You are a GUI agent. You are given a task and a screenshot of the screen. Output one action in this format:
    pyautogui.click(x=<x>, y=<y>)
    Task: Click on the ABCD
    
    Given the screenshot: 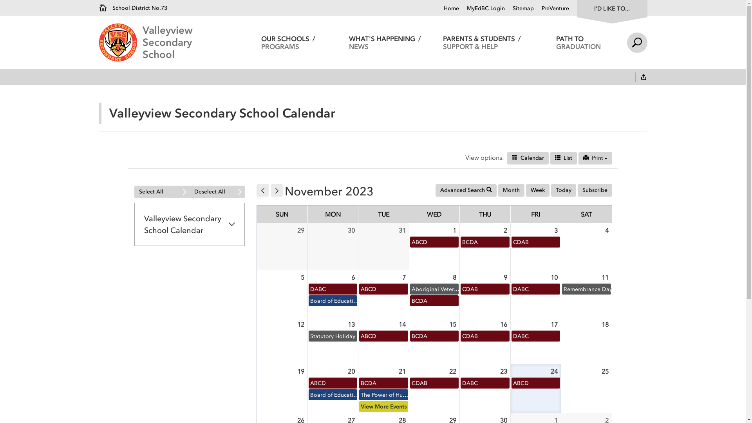 What is the action you would take?
    pyautogui.click(x=536, y=383)
    